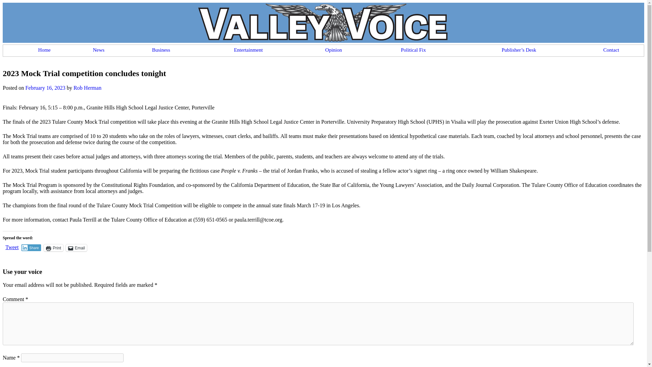 This screenshot has height=367, width=652. What do you see at coordinates (248, 49) in the screenshot?
I see `Entertainment` at bounding box center [248, 49].